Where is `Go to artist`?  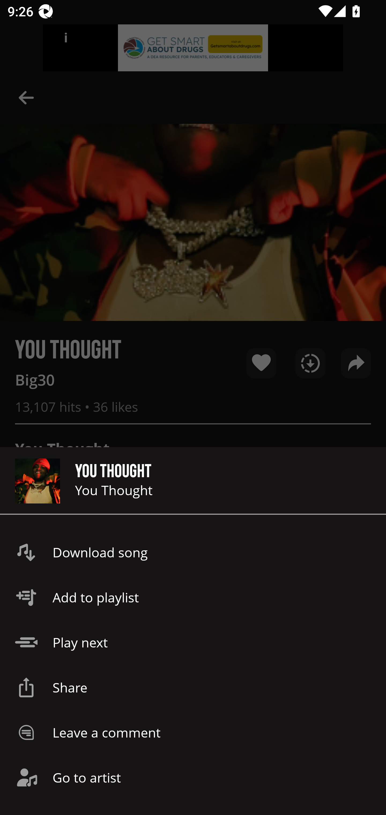 Go to artist is located at coordinates (193, 777).